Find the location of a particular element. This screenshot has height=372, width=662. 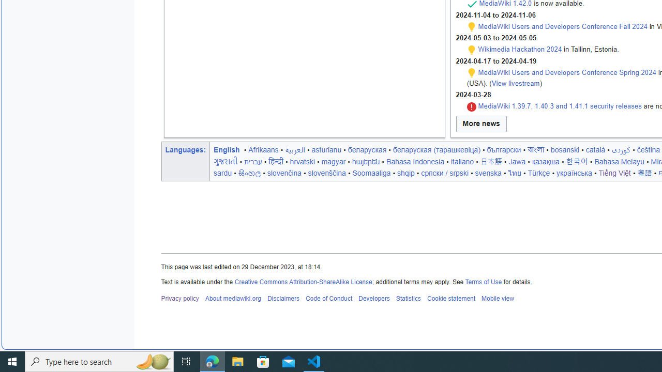

Code of Conduct is located at coordinates (328, 299).